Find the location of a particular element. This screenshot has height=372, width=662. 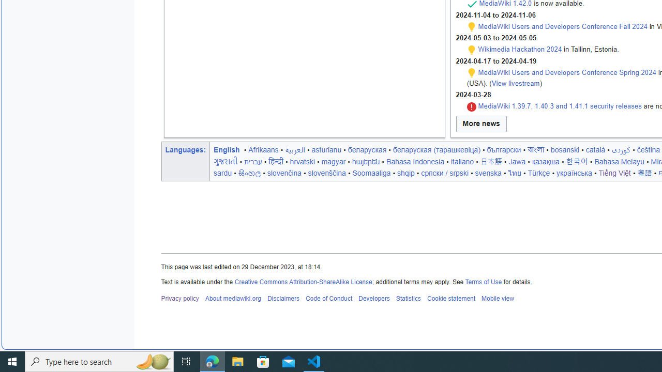

Code of Conduct is located at coordinates (328, 299).